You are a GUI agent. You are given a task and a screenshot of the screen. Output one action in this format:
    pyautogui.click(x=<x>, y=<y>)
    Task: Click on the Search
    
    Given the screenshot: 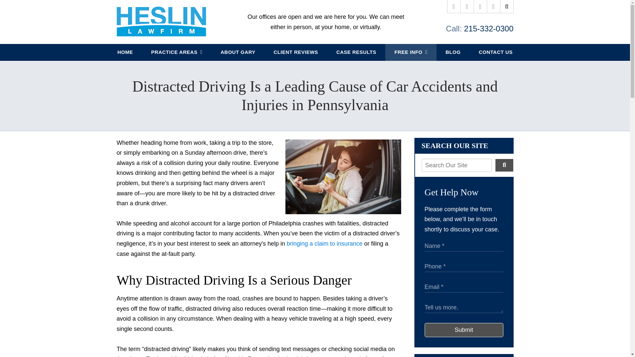 What is the action you would take?
    pyautogui.click(x=507, y=7)
    